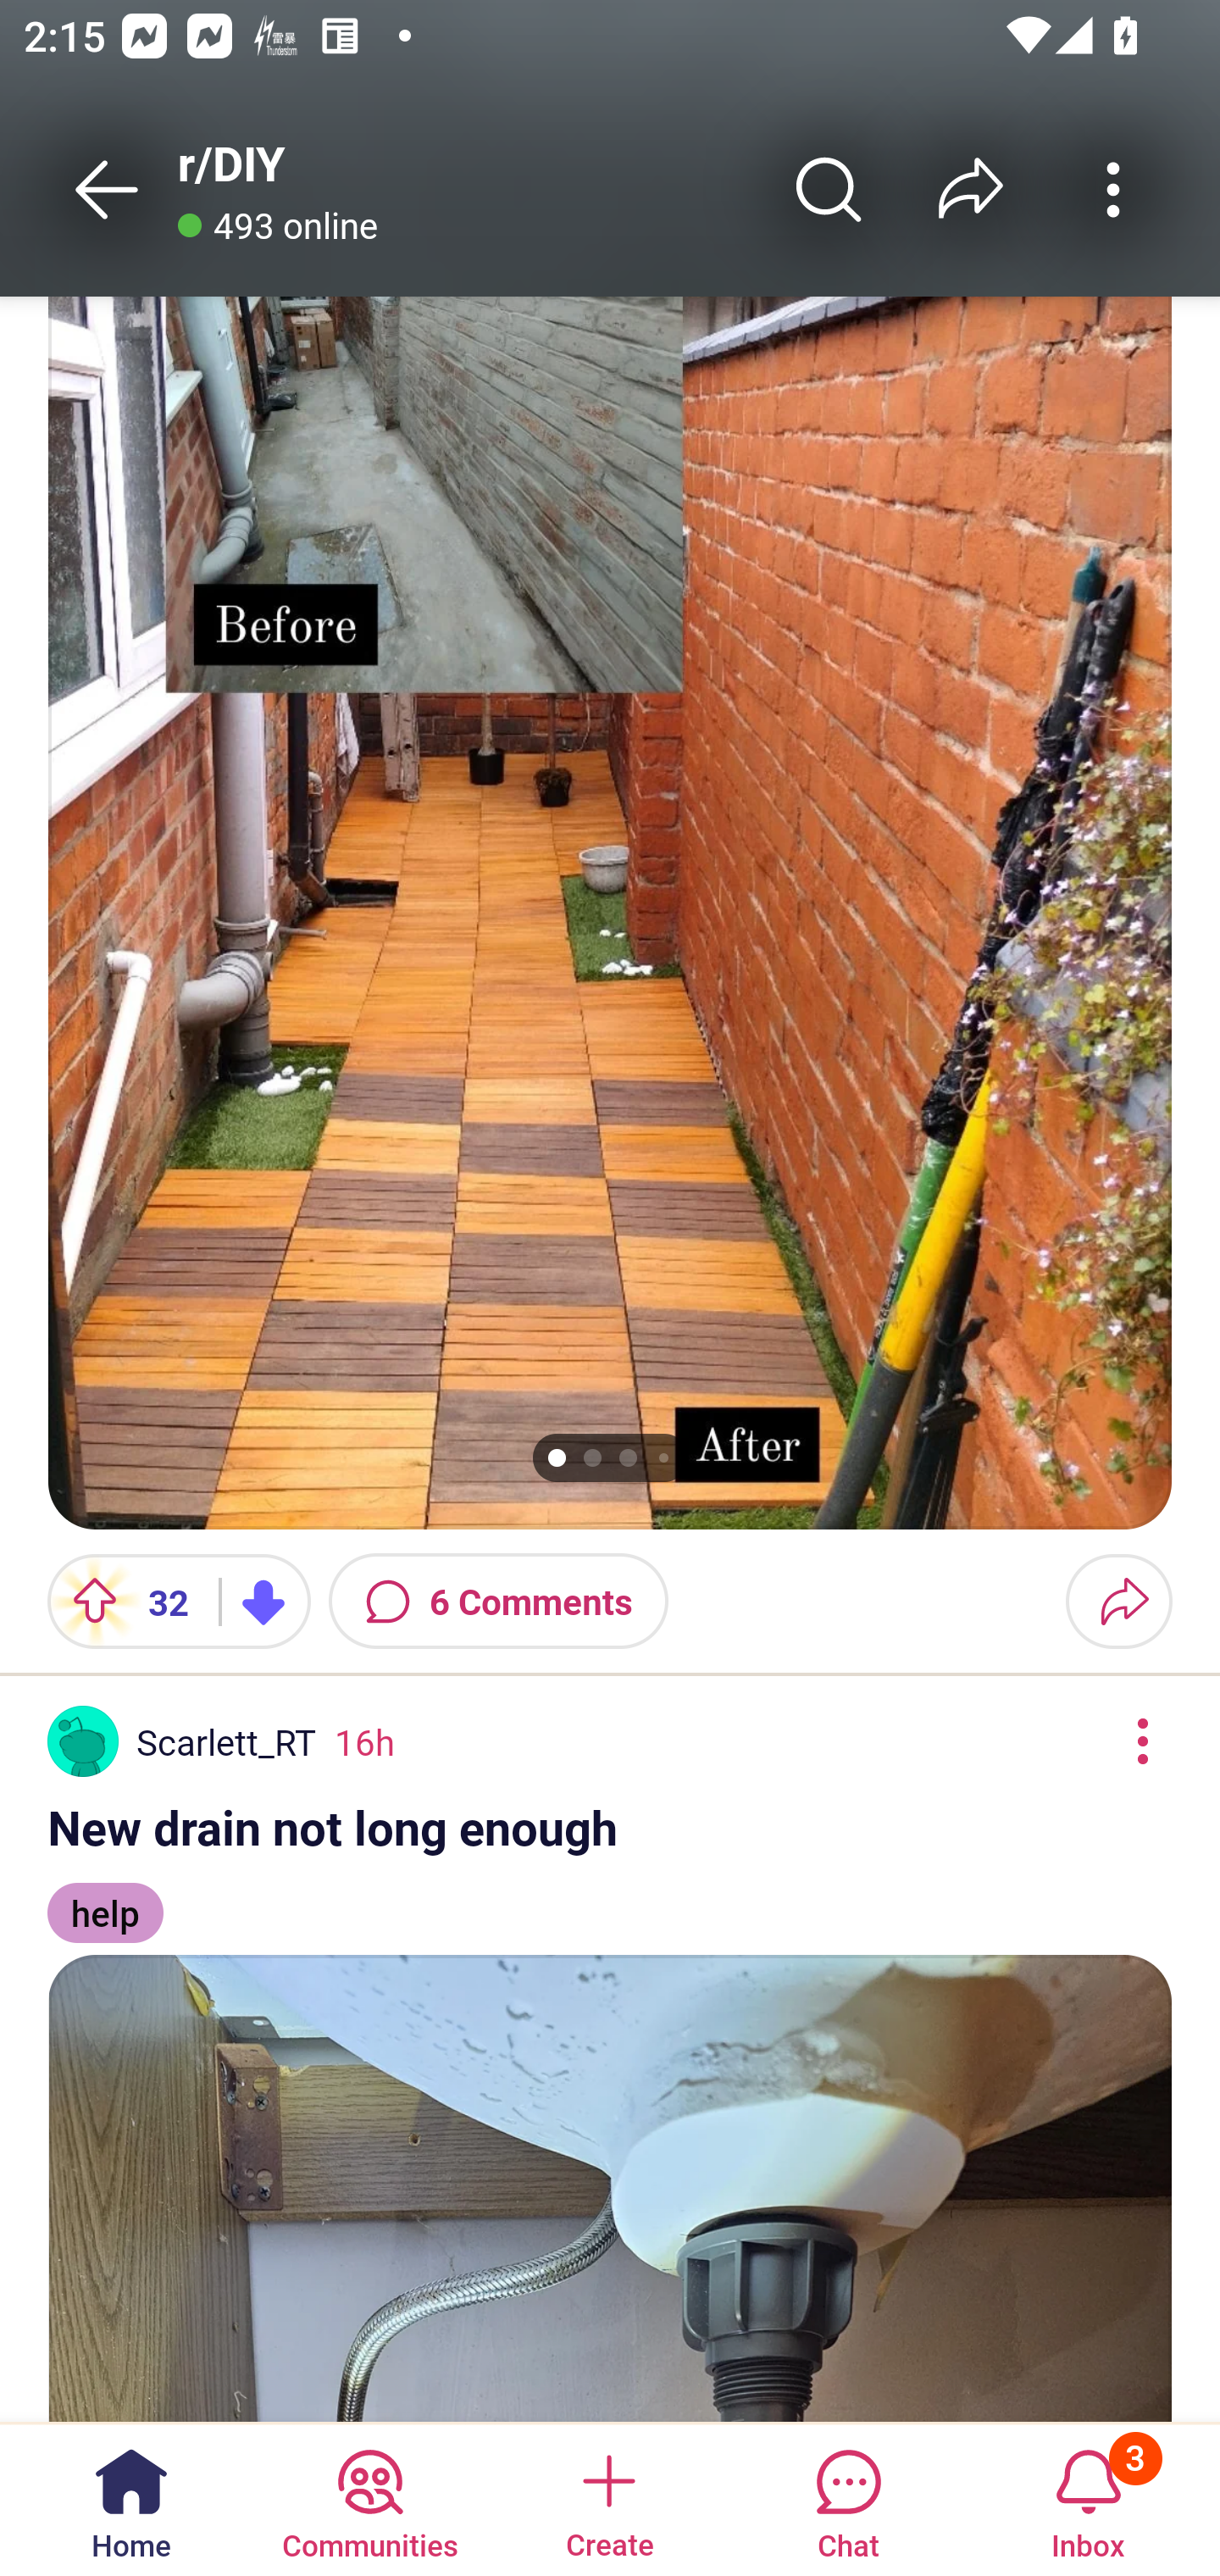 Image resolution: width=1220 pixels, height=2576 pixels. I want to click on Chat, so click(848, 2498).